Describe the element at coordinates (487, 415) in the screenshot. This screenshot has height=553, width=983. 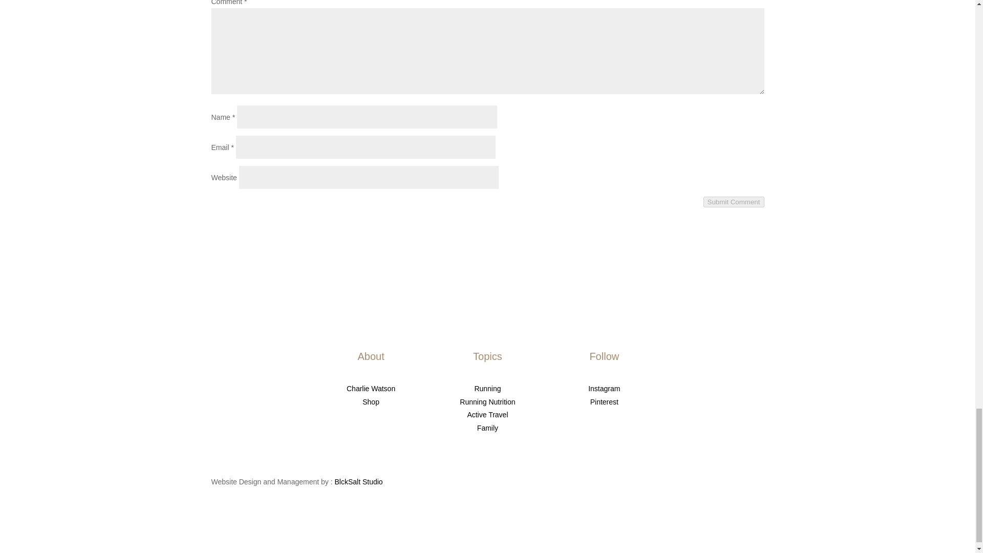
I see `Active Travel` at that location.